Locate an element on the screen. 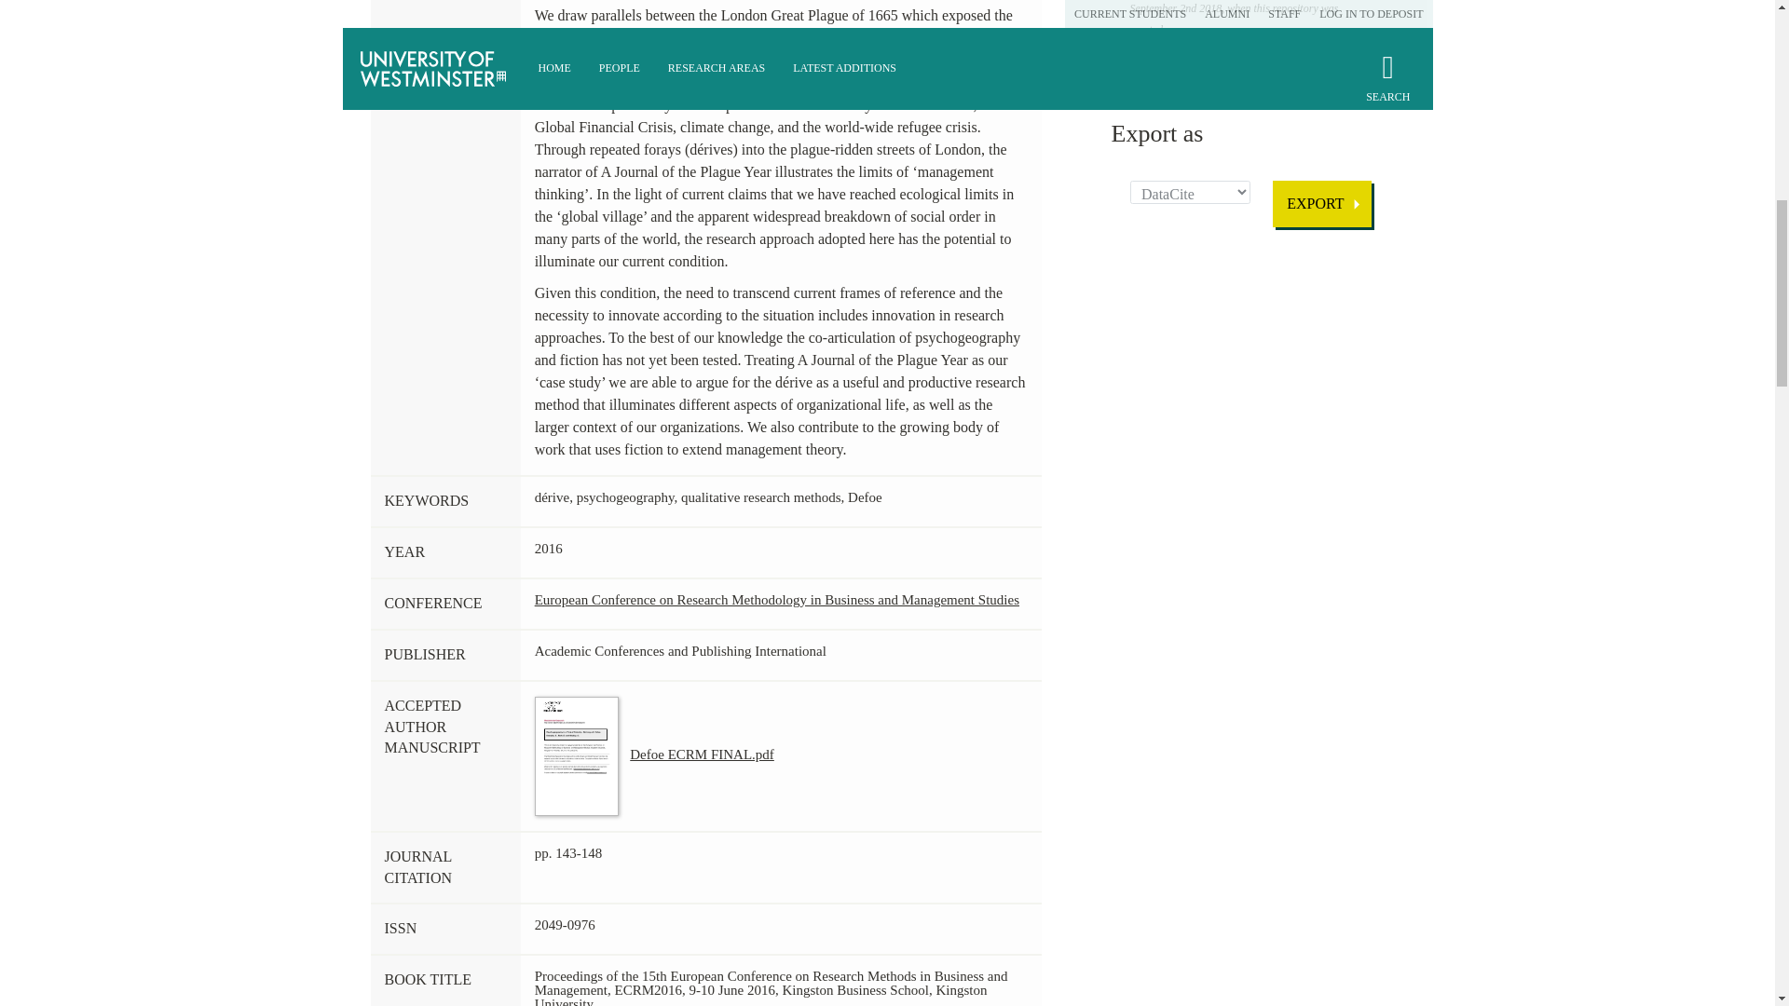 The height and width of the screenshot is (1006, 1789). Defoe ECRM FINAL.pdf is located at coordinates (654, 754).